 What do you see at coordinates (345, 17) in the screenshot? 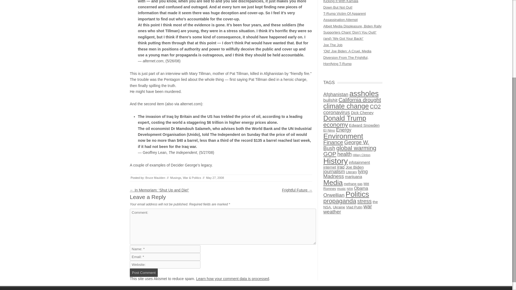
I see `T-Rump Victim Of Apparent Assassination Attempt` at bounding box center [345, 17].